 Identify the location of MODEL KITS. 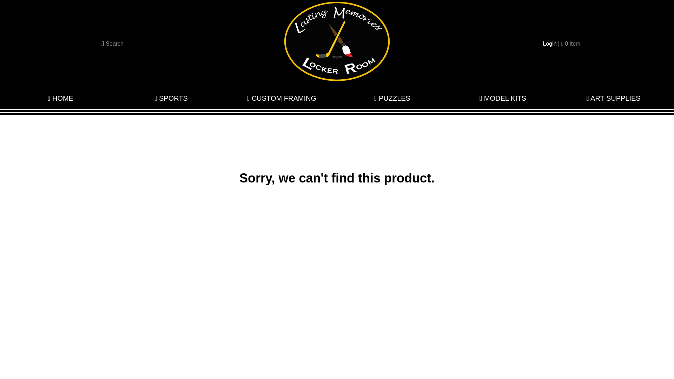
(503, 98).